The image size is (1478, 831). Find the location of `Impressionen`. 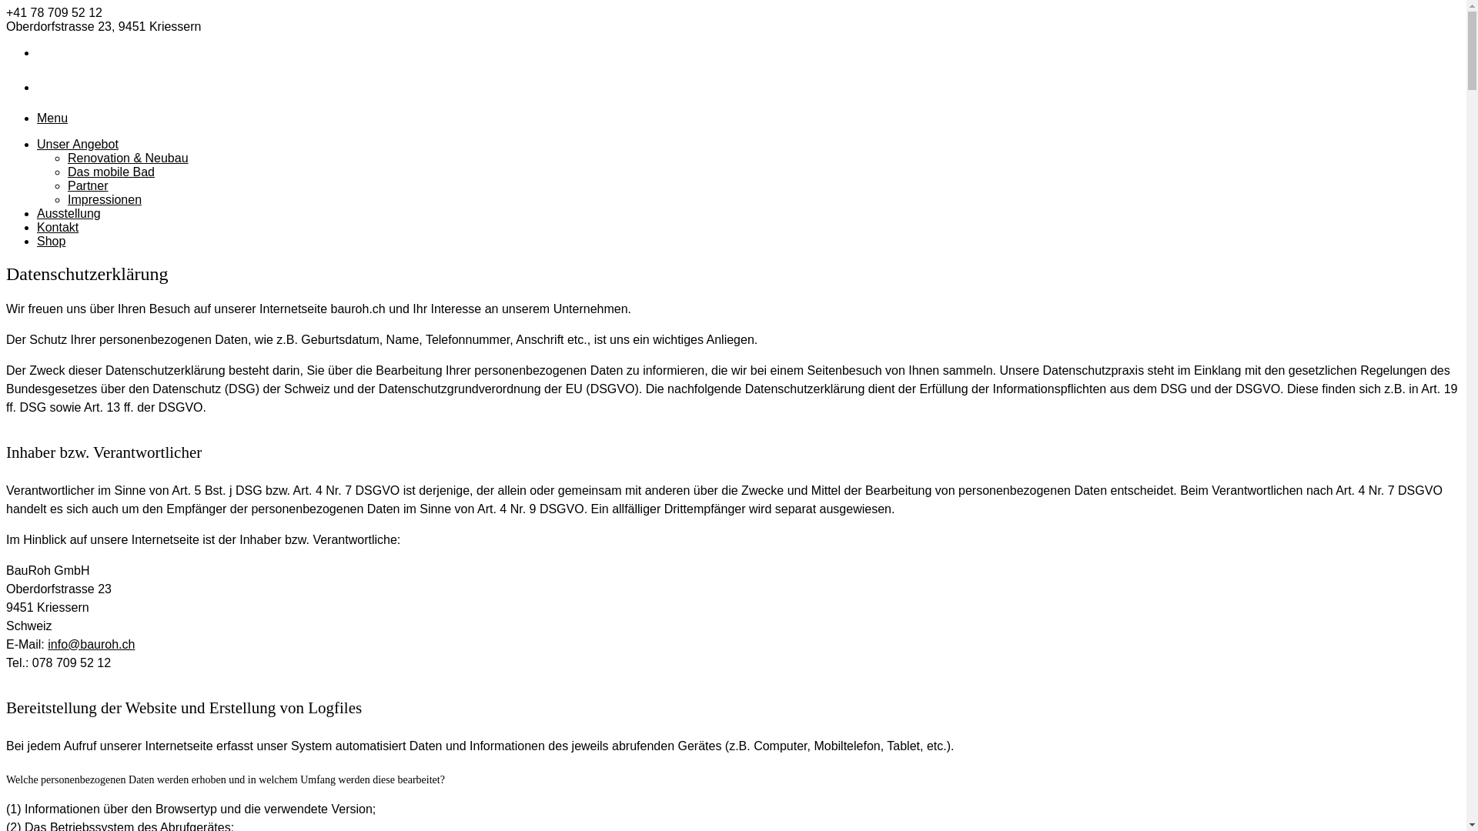

Impressionen is located at coordinates (105, 200).